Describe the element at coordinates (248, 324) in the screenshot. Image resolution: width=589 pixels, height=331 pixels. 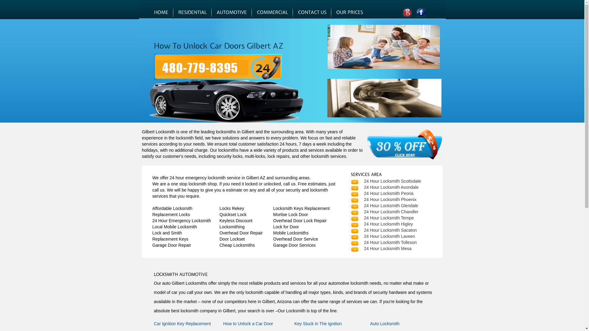
I see `How to Unlock a Car Door` at that location.